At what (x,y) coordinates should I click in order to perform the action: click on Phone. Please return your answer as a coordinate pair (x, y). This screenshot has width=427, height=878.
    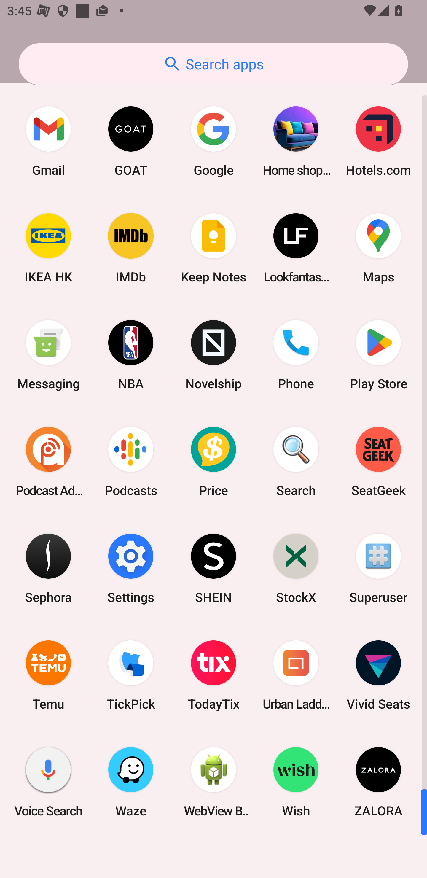
    Looking at the image, I should click on (296, 355).